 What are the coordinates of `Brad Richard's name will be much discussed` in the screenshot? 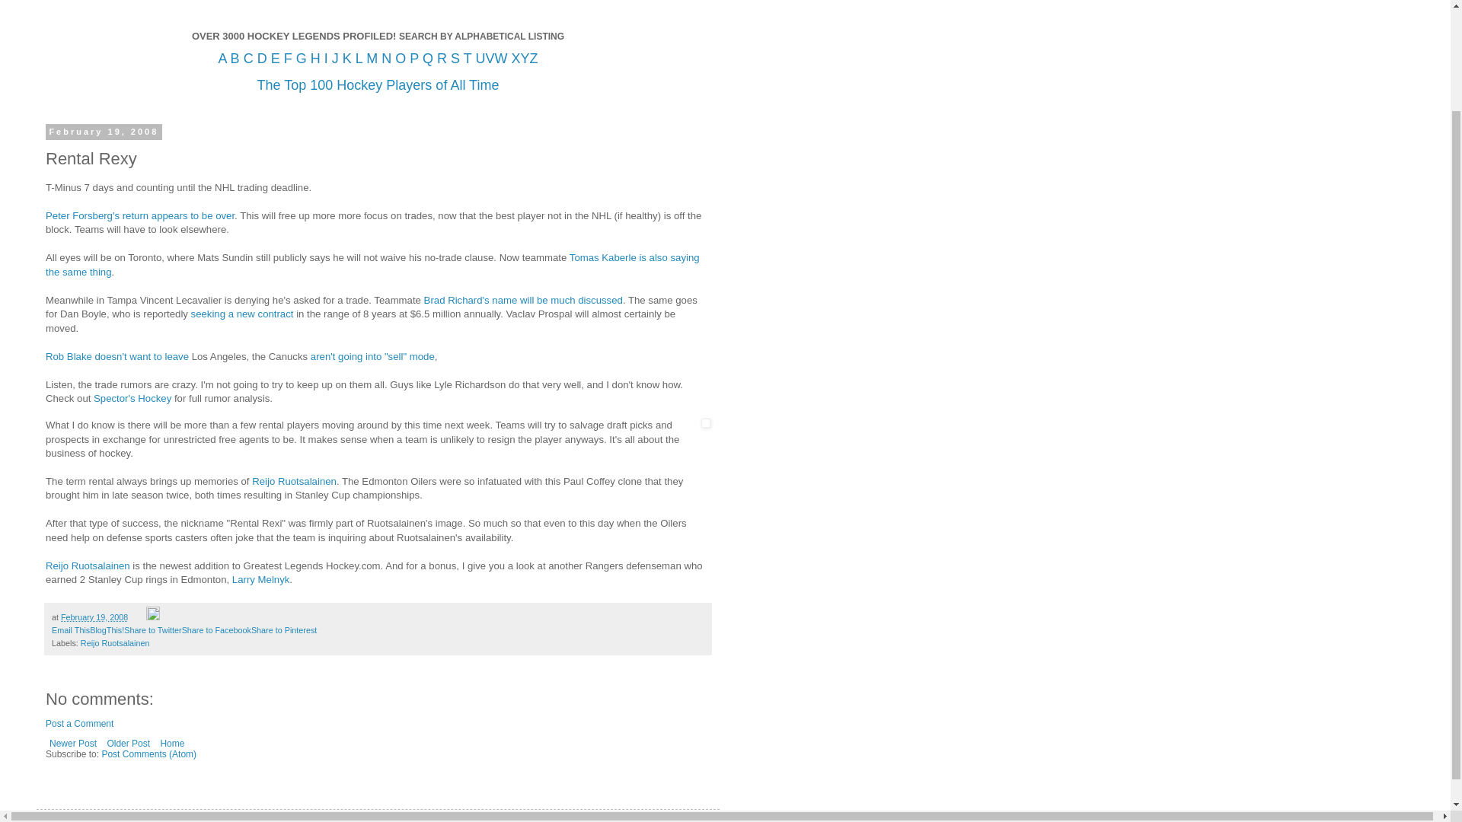 It's located at (522, 300).